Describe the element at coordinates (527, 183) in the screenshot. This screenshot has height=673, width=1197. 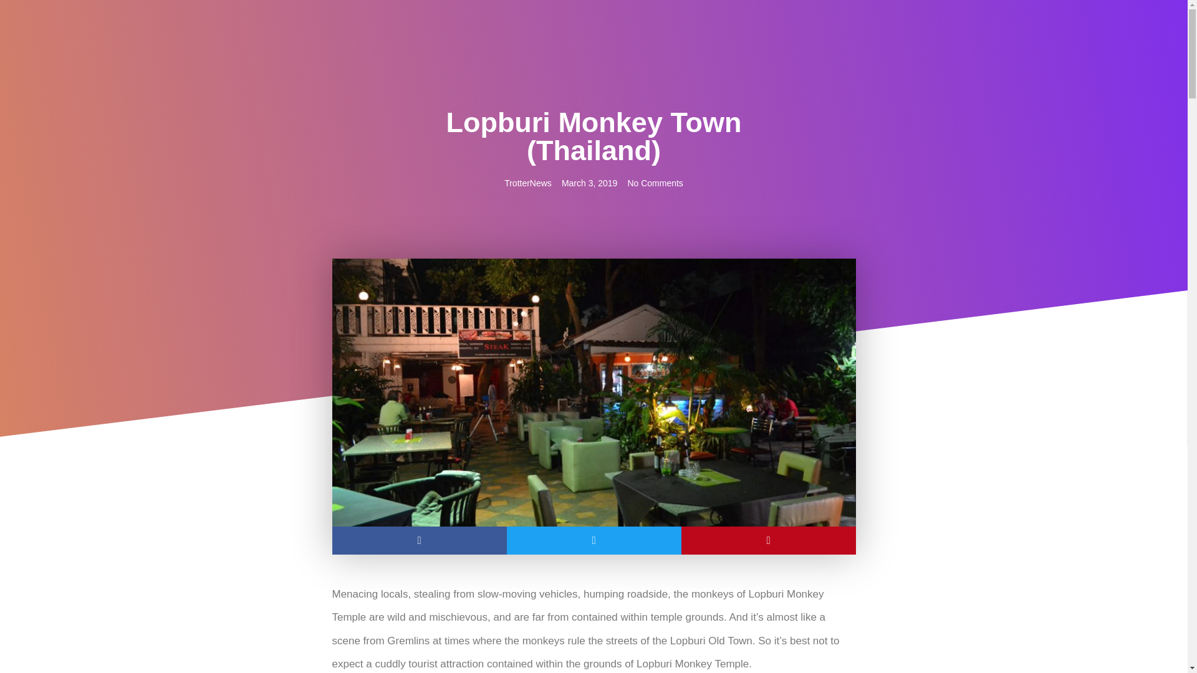
I see `TrotterNews` at that location.